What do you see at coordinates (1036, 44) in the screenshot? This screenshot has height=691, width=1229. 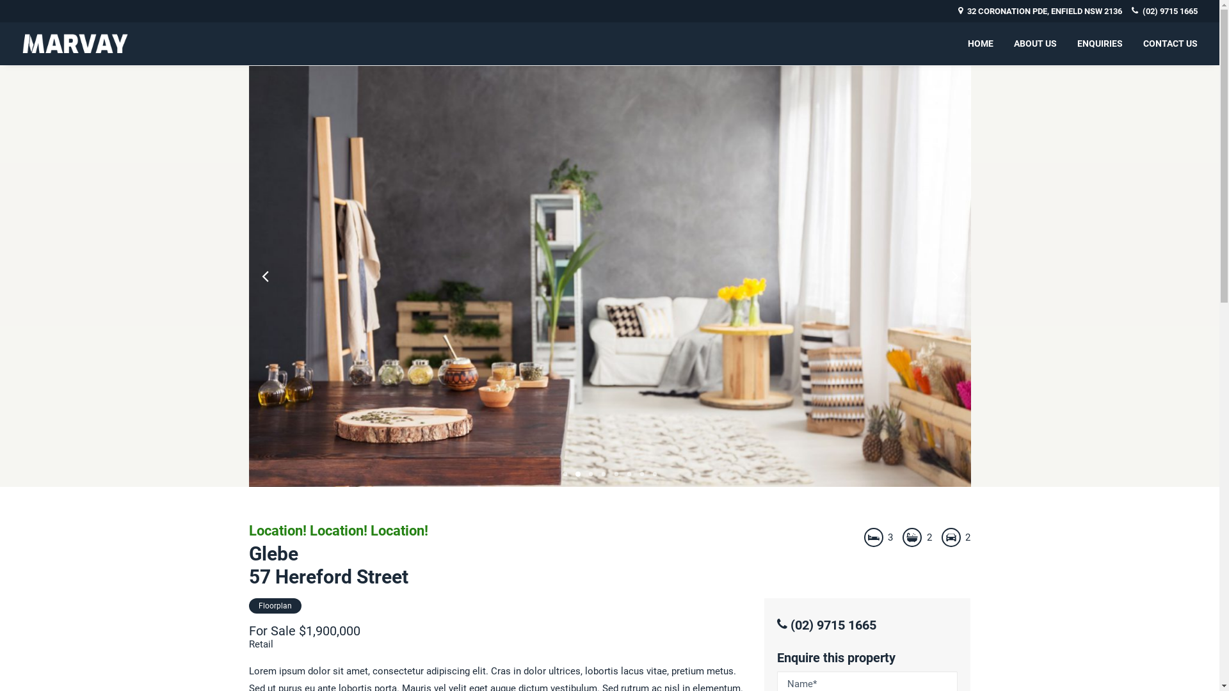 I see `ABOUT US` at bounding box center [1036, 44].